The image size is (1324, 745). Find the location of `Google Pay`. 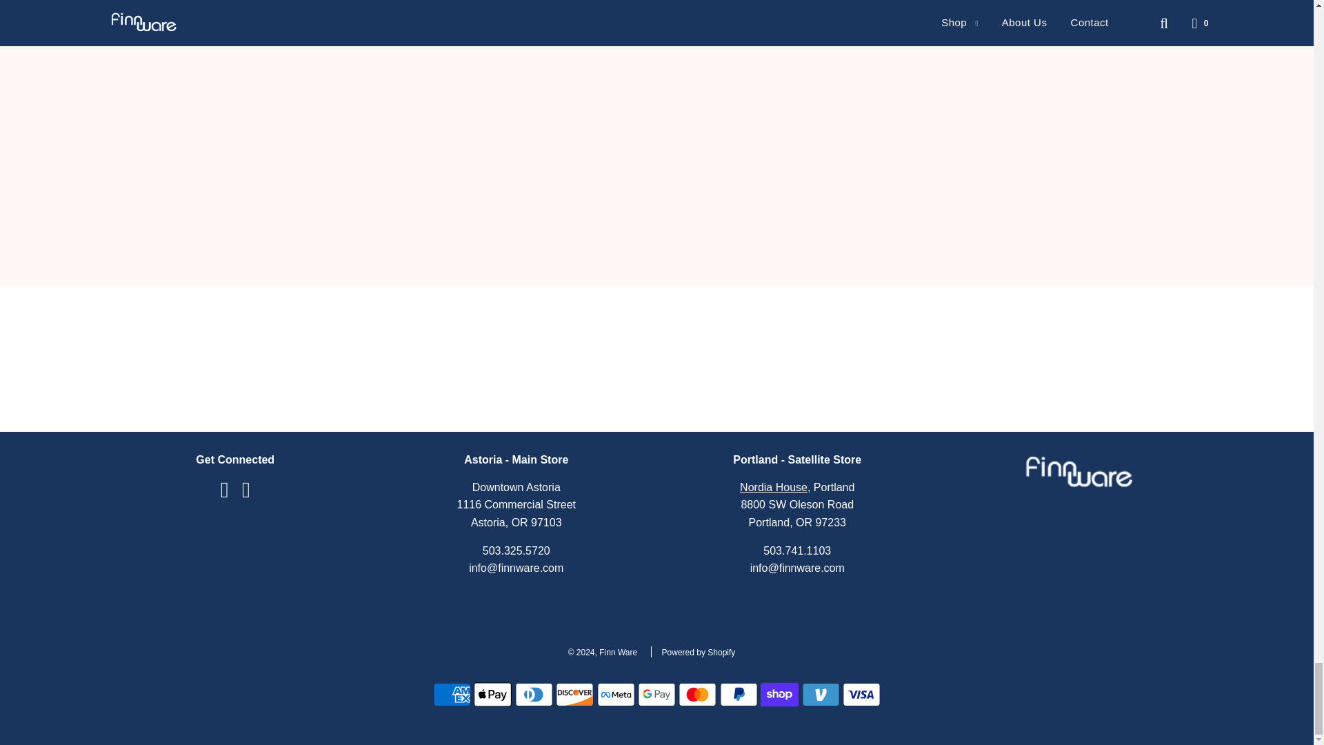

Google Pay is located at coordinates (656, 695).